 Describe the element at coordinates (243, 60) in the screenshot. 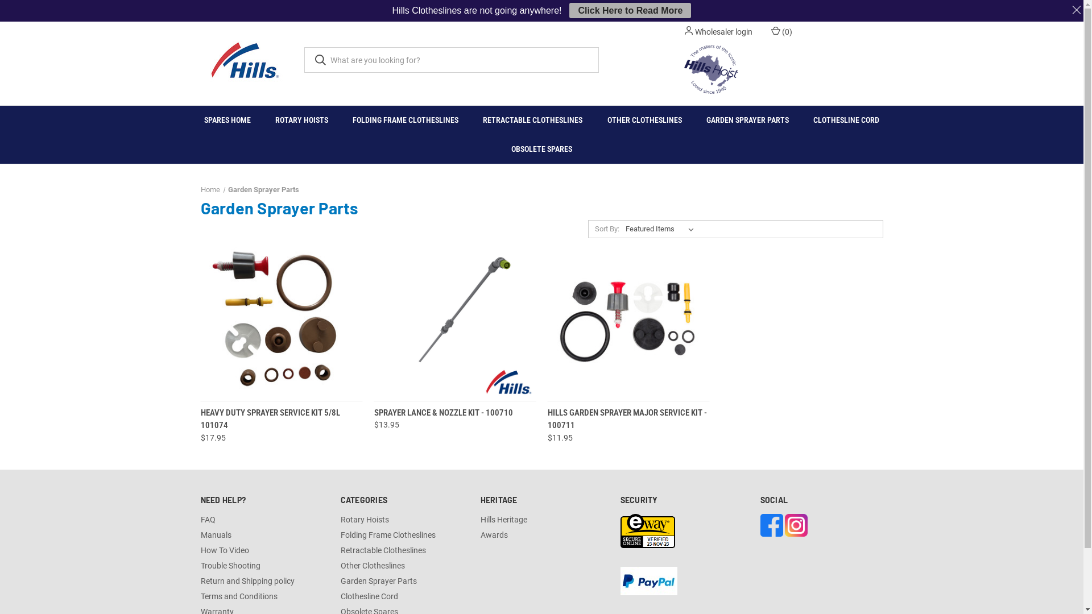

I see `Hills Clothesline Spare Parts` at that location.